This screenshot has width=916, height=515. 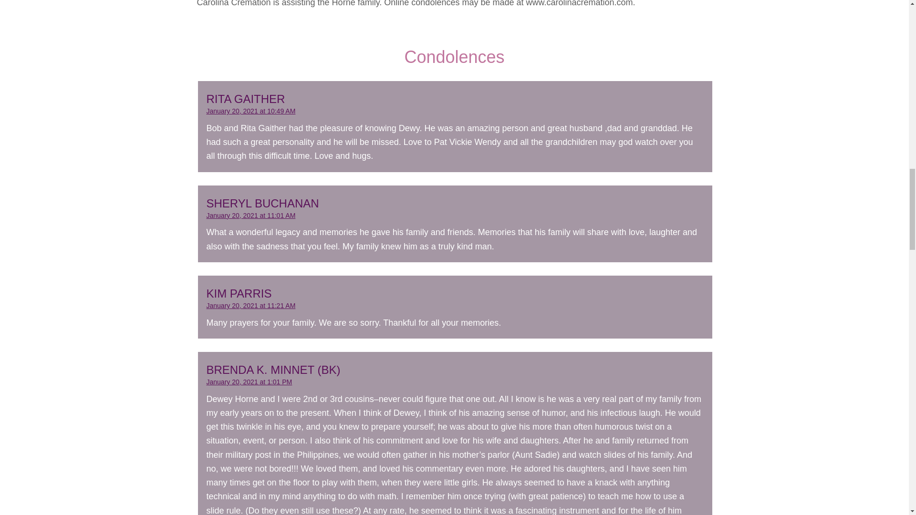 What do you see at coordinates (250, 216) in the screenshot?
I see `January 20, 2021 at 11:01 AM` at bounding box center [250, 216].